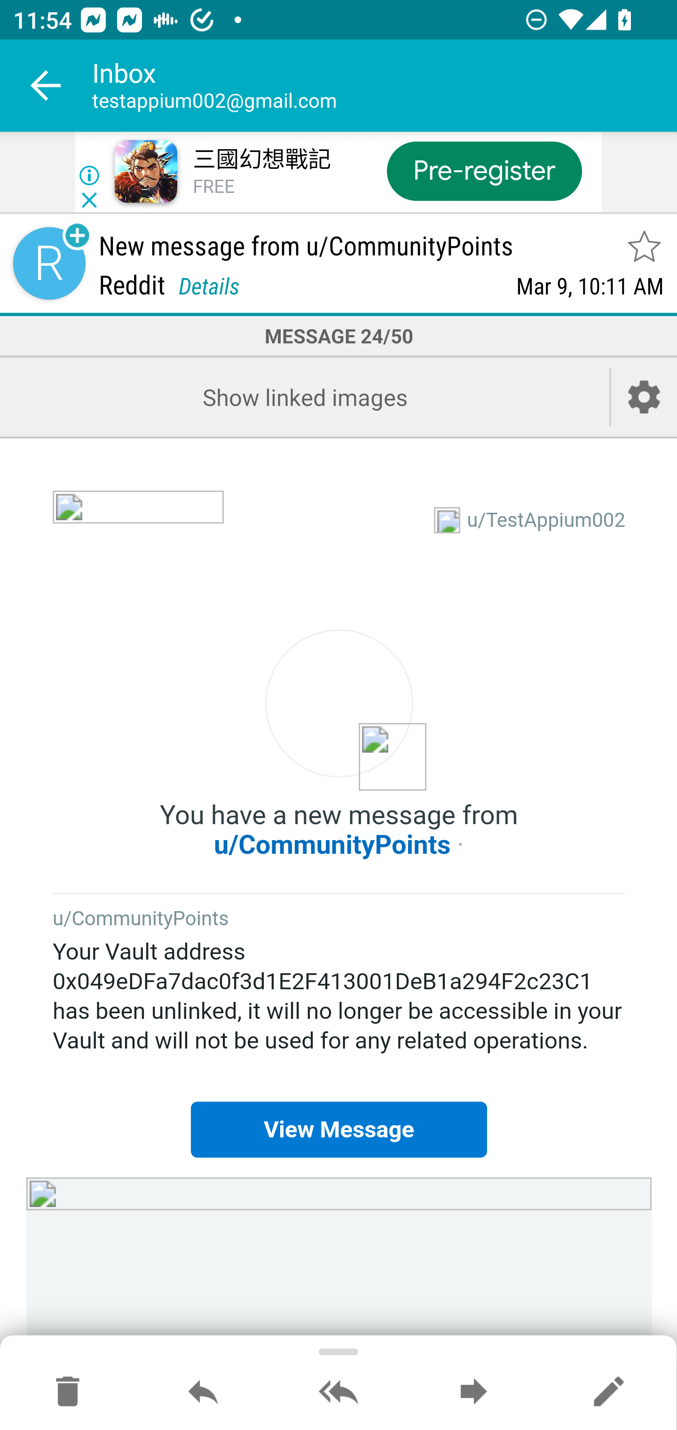 This screenshot has width=677, height=1430. Describe the element at coordinates (203, 1392) in the screenshot. I see `Reply` at that location.